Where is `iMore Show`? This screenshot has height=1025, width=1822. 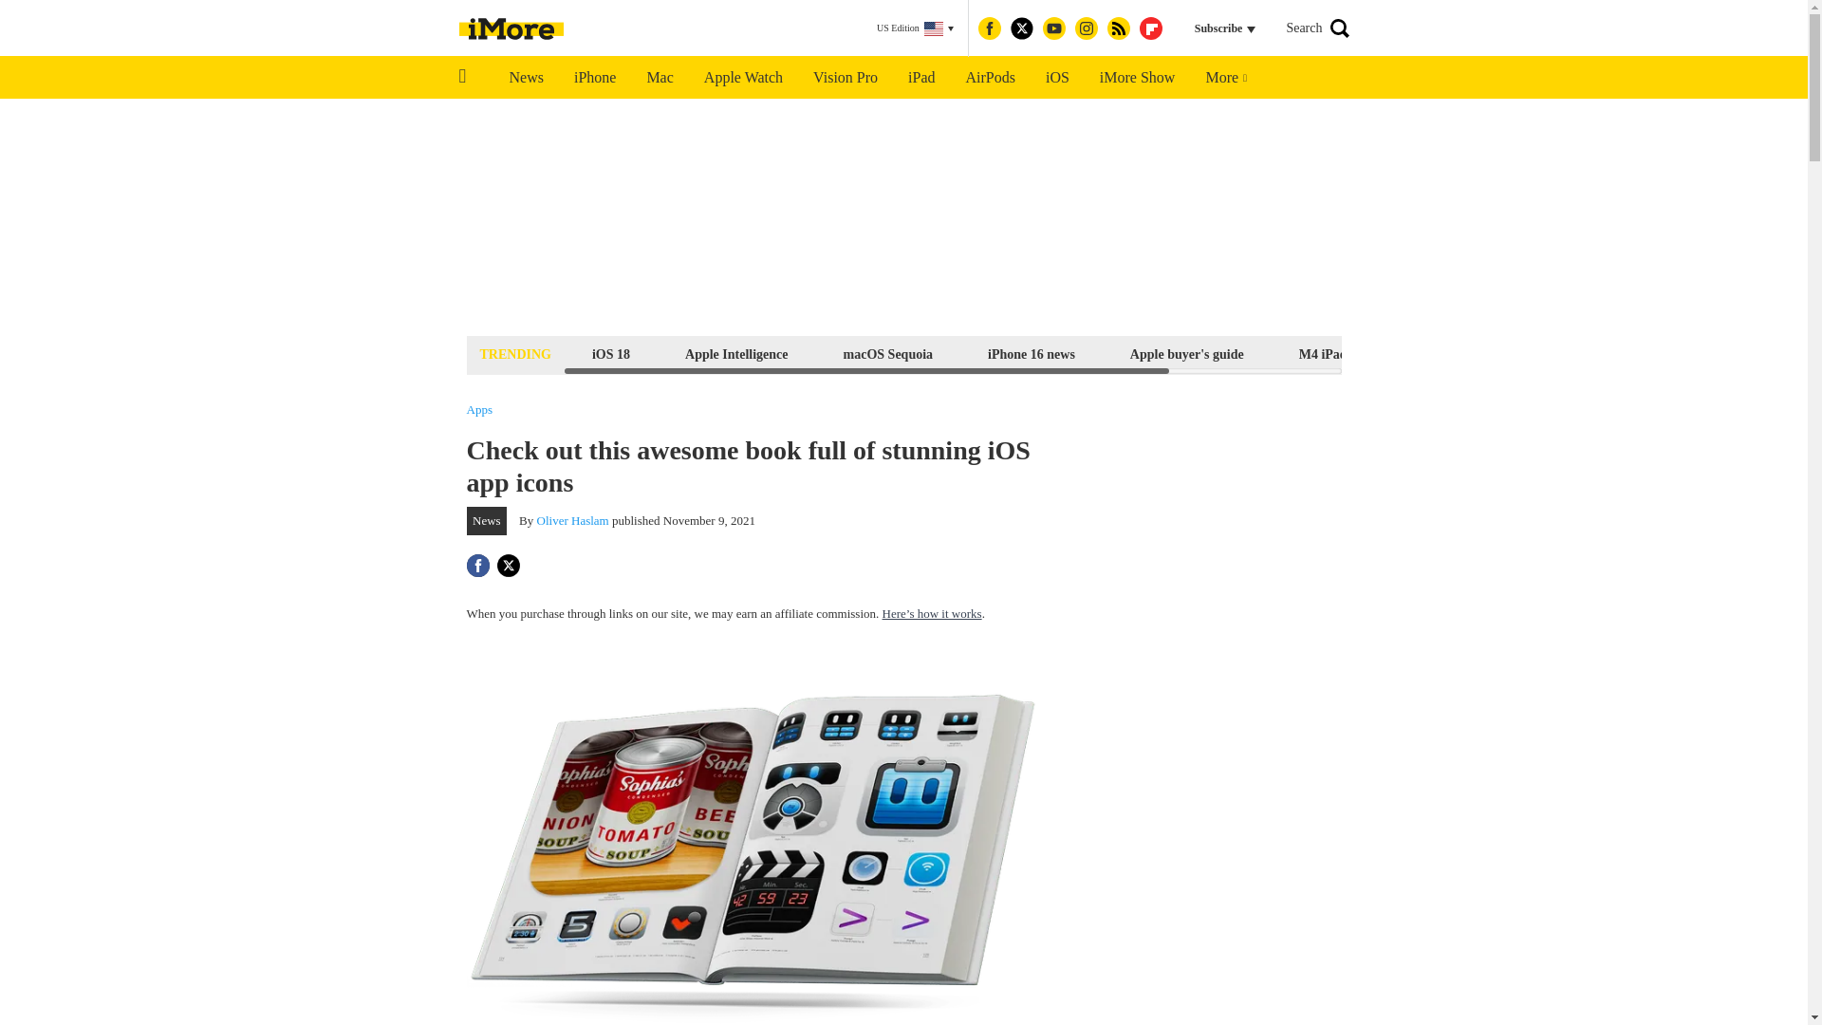 iMore Show is located at coordinates (1137, 78).